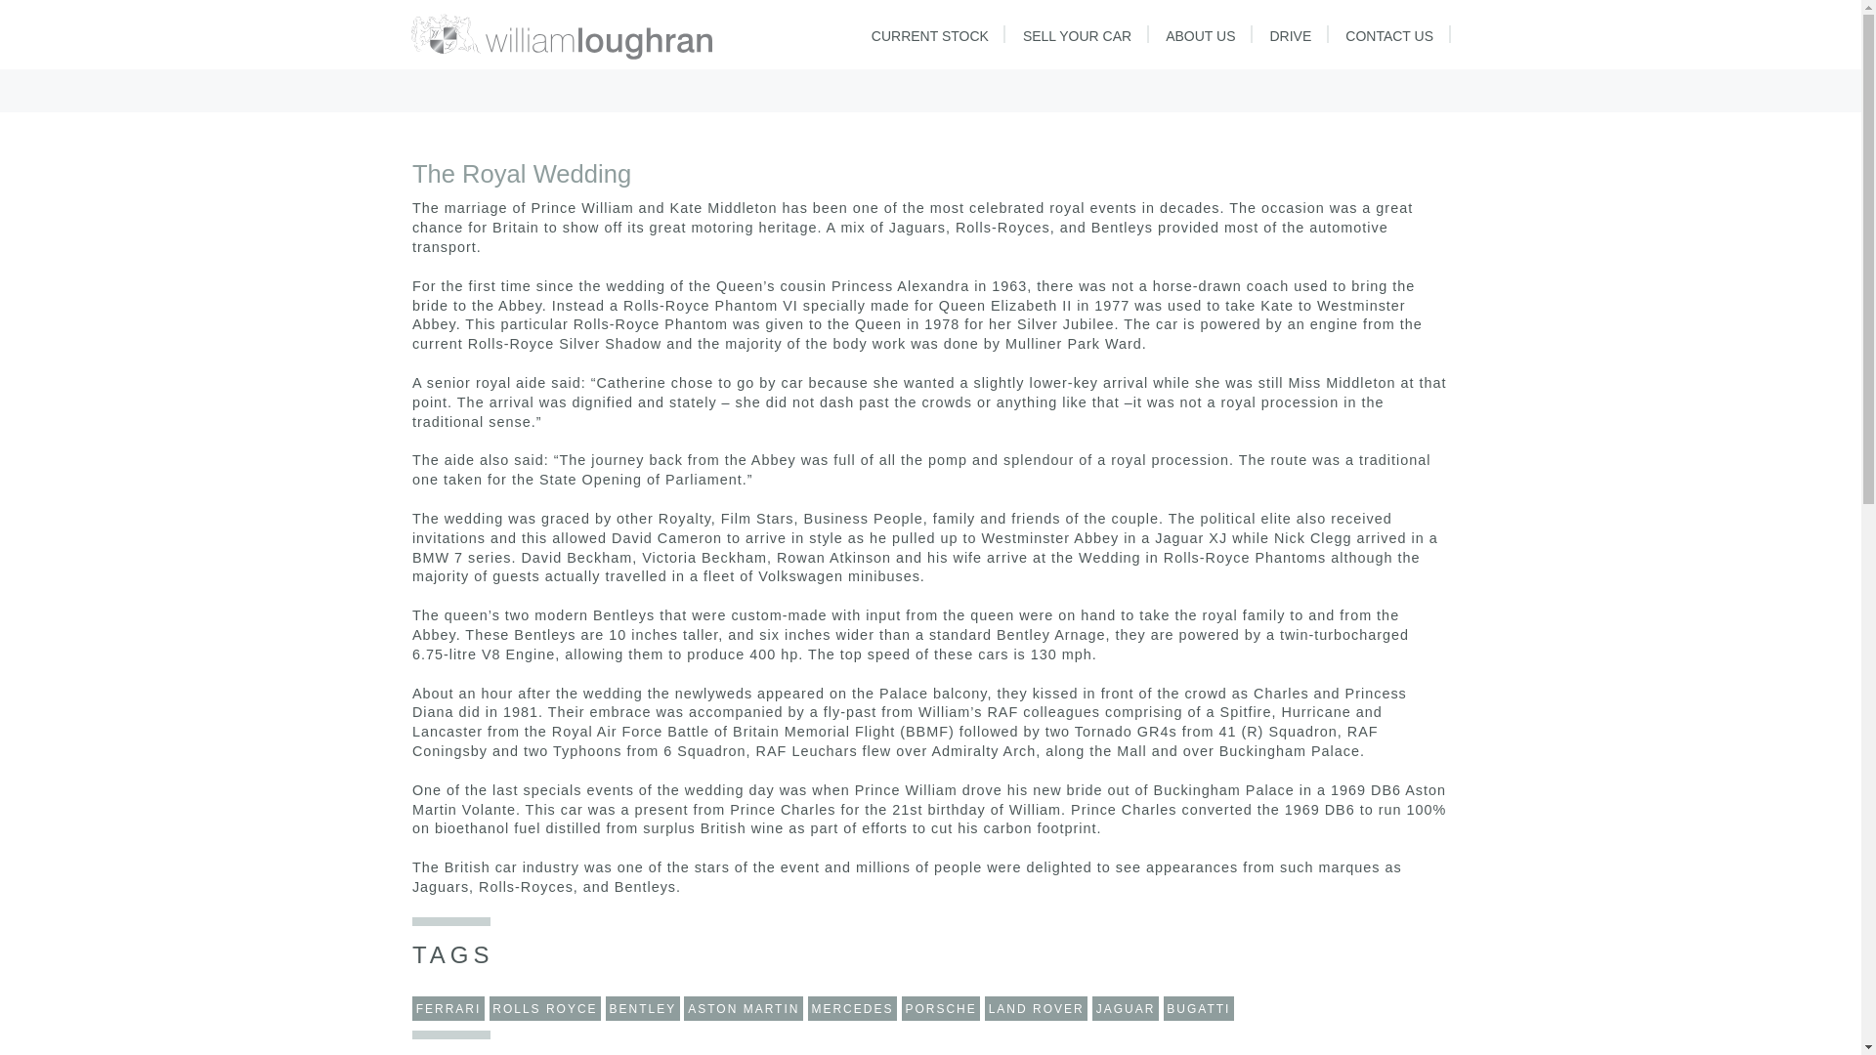 Image resolution: width=1876 pixels, height=1055 pixels. What do you see at coordinates (1198, 1008) in the screenshot?
I see `BUGATTI` at bounding box center [1198, 1008].